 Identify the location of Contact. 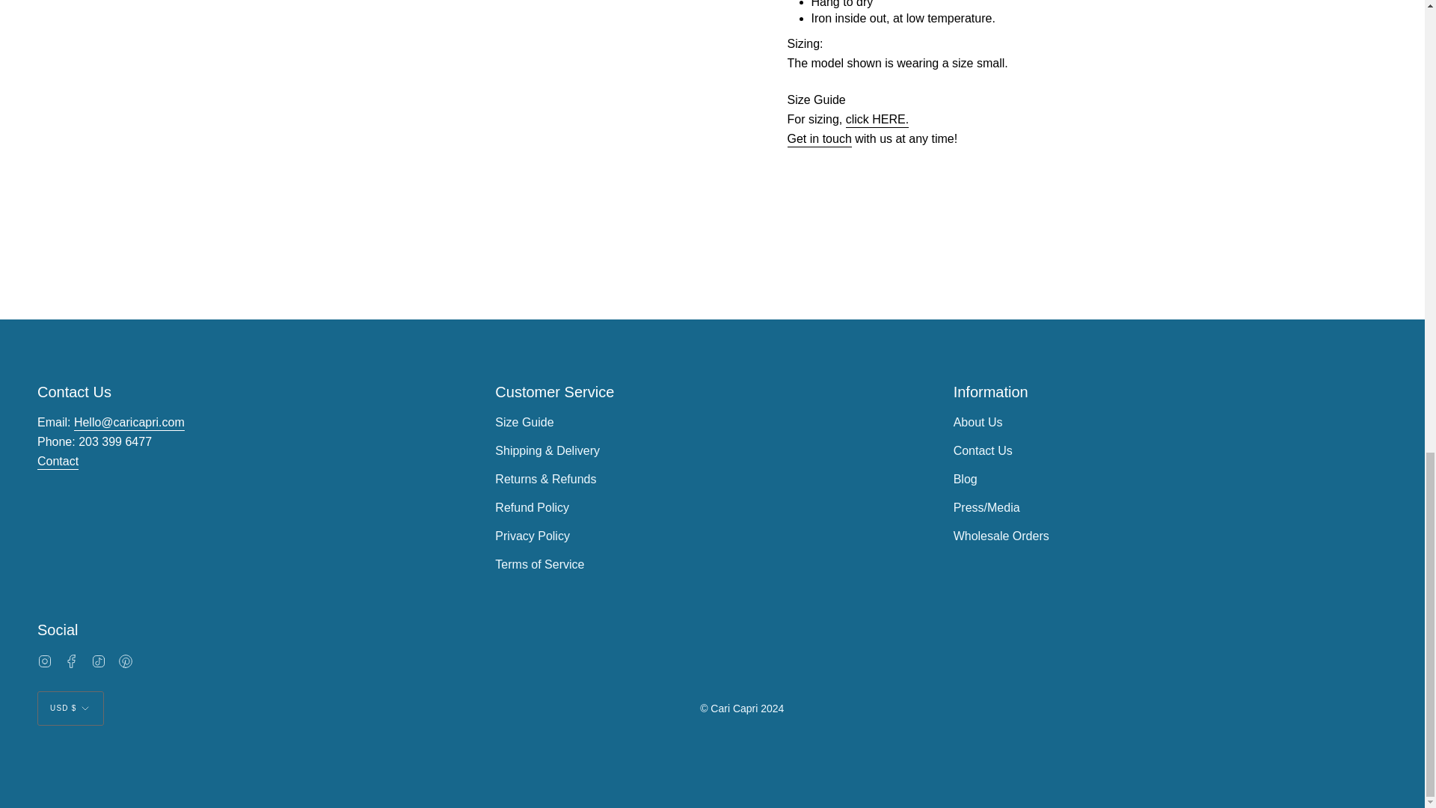
(58, 462).